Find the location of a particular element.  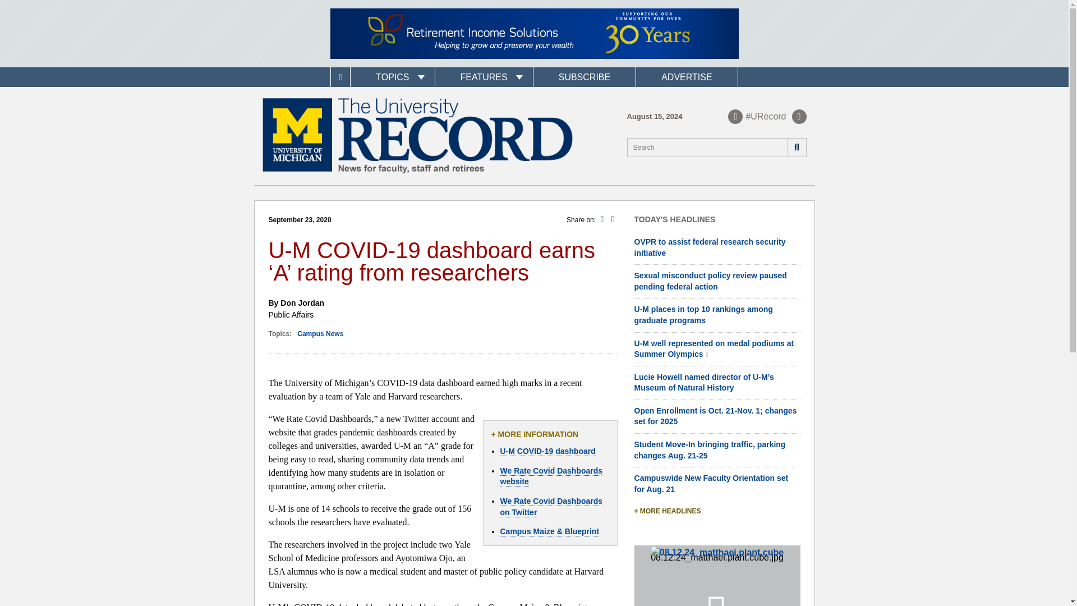

RSS is located at coordinates (799, 116).